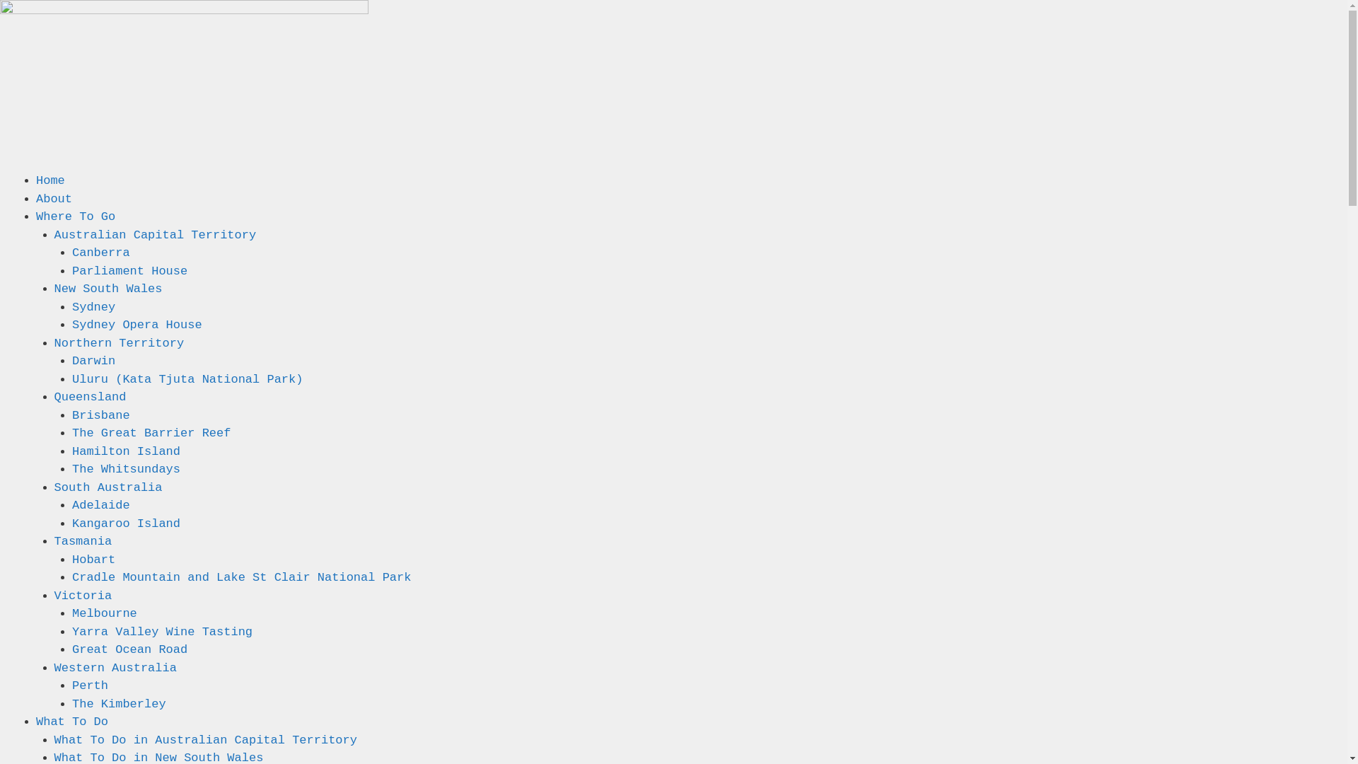 This screenshot has width=1358, height=764. I want to click on Victoria, so click(83, 596).